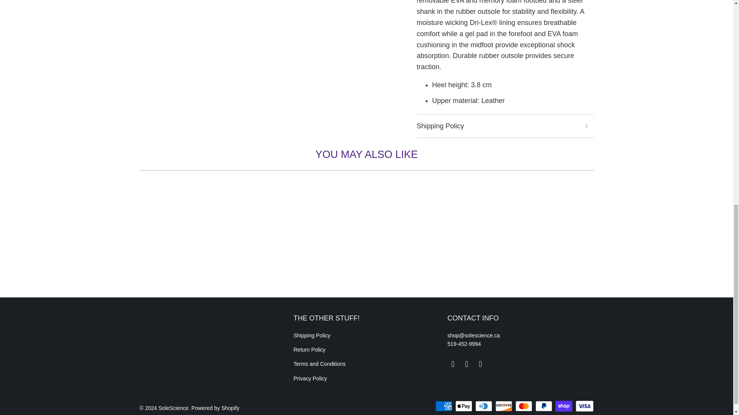 The image size is (739, 415). What do you see at coordinates (310, 378) in the screenshot?
I see `Privacy Policy` at bounding box center [310, 378].